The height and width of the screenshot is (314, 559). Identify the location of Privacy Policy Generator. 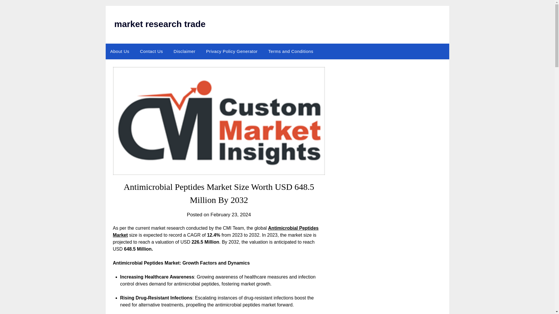
(232, 51).